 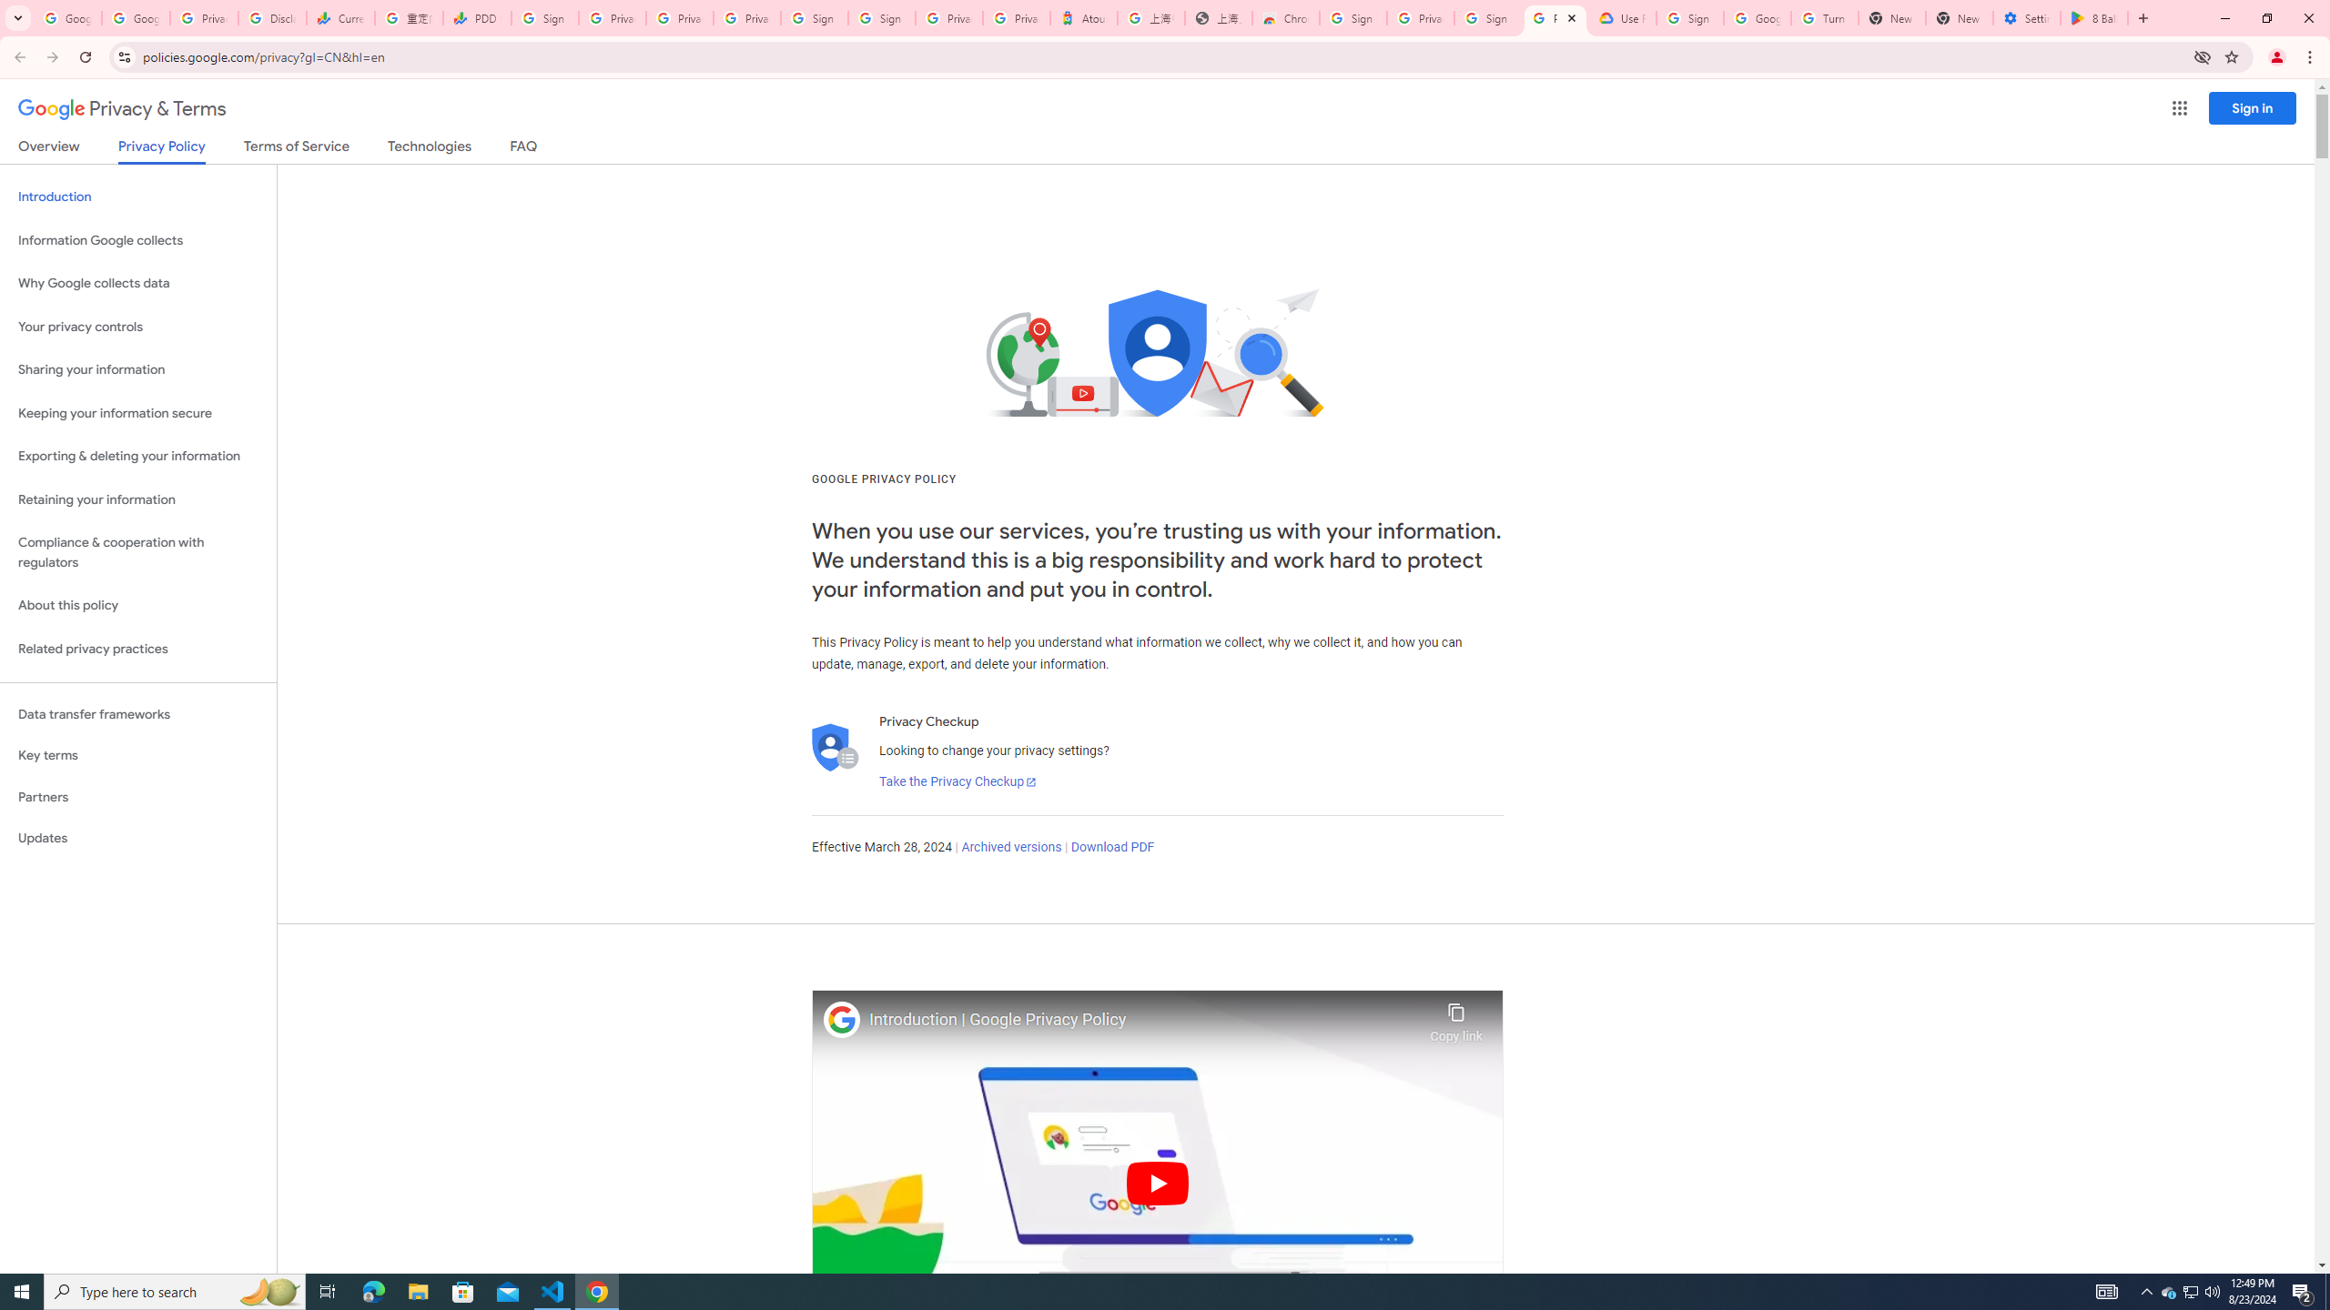 What do you see at coordinates (1158, 1183) in the screenshot?
I see `Play` at bounding box center [1158, 1183].